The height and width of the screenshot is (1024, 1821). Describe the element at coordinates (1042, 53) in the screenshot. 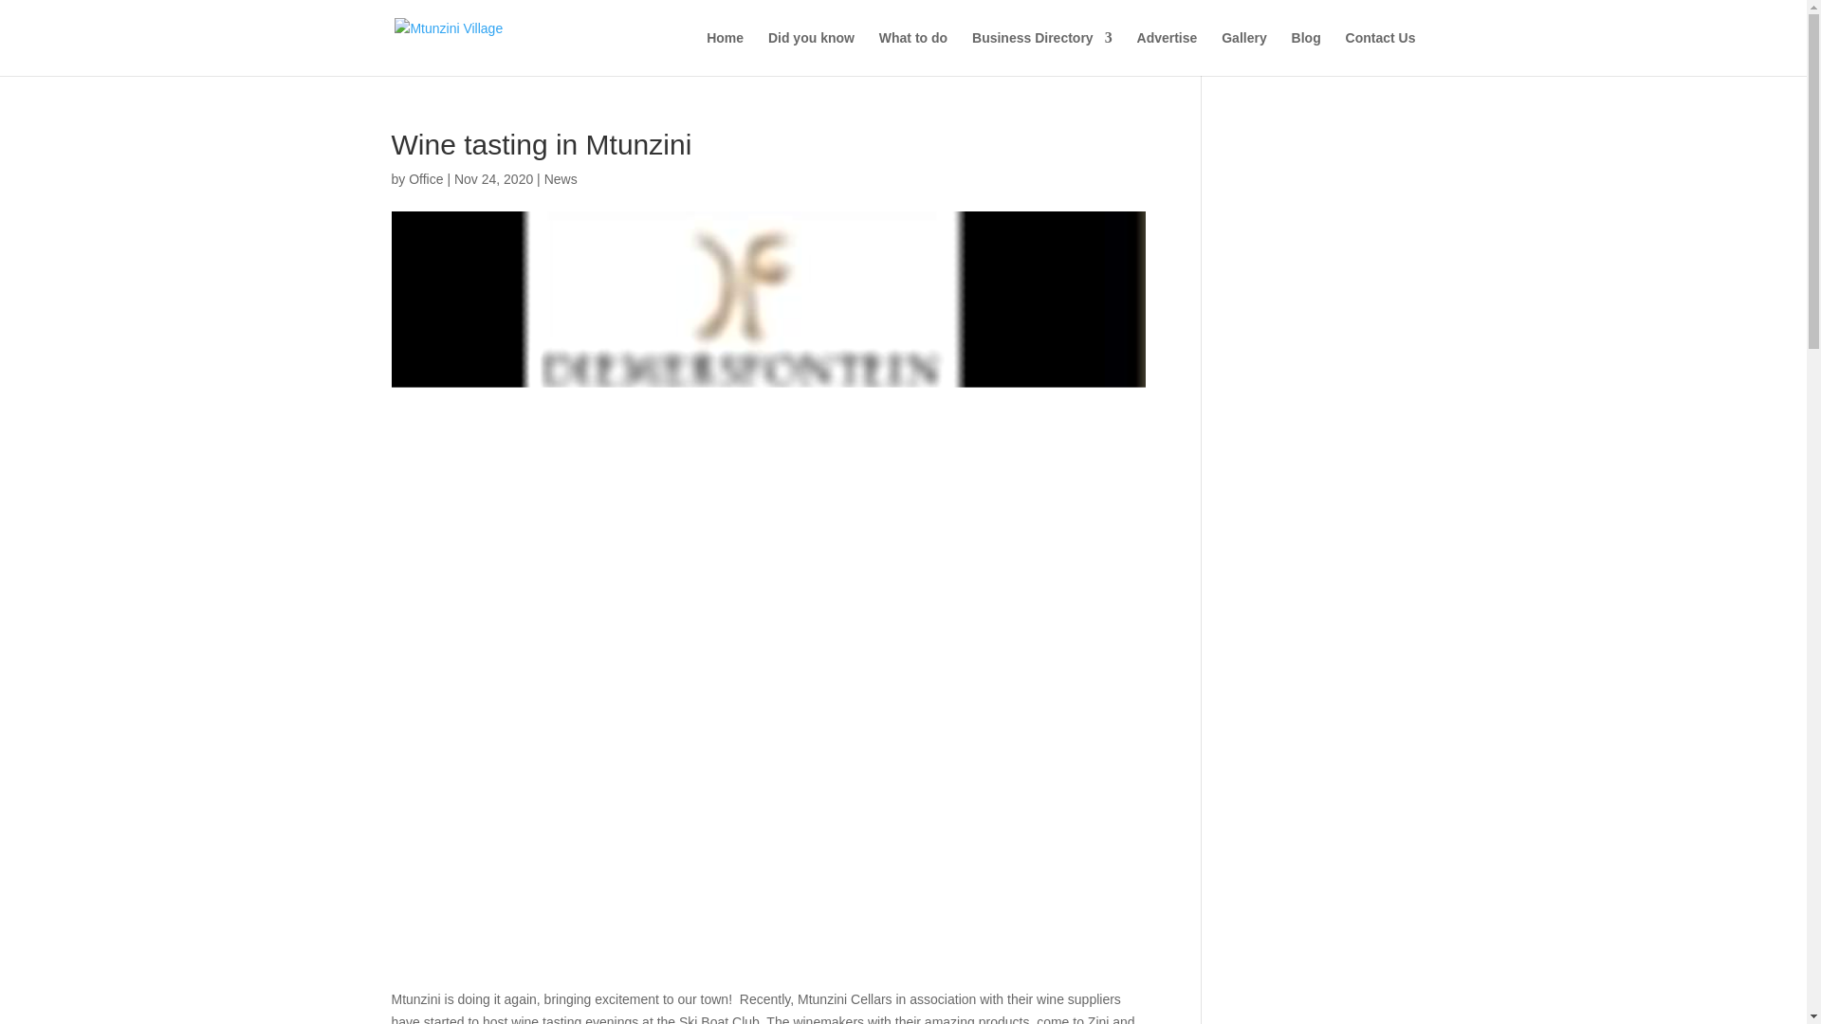

I see `Business Directory` at that location.